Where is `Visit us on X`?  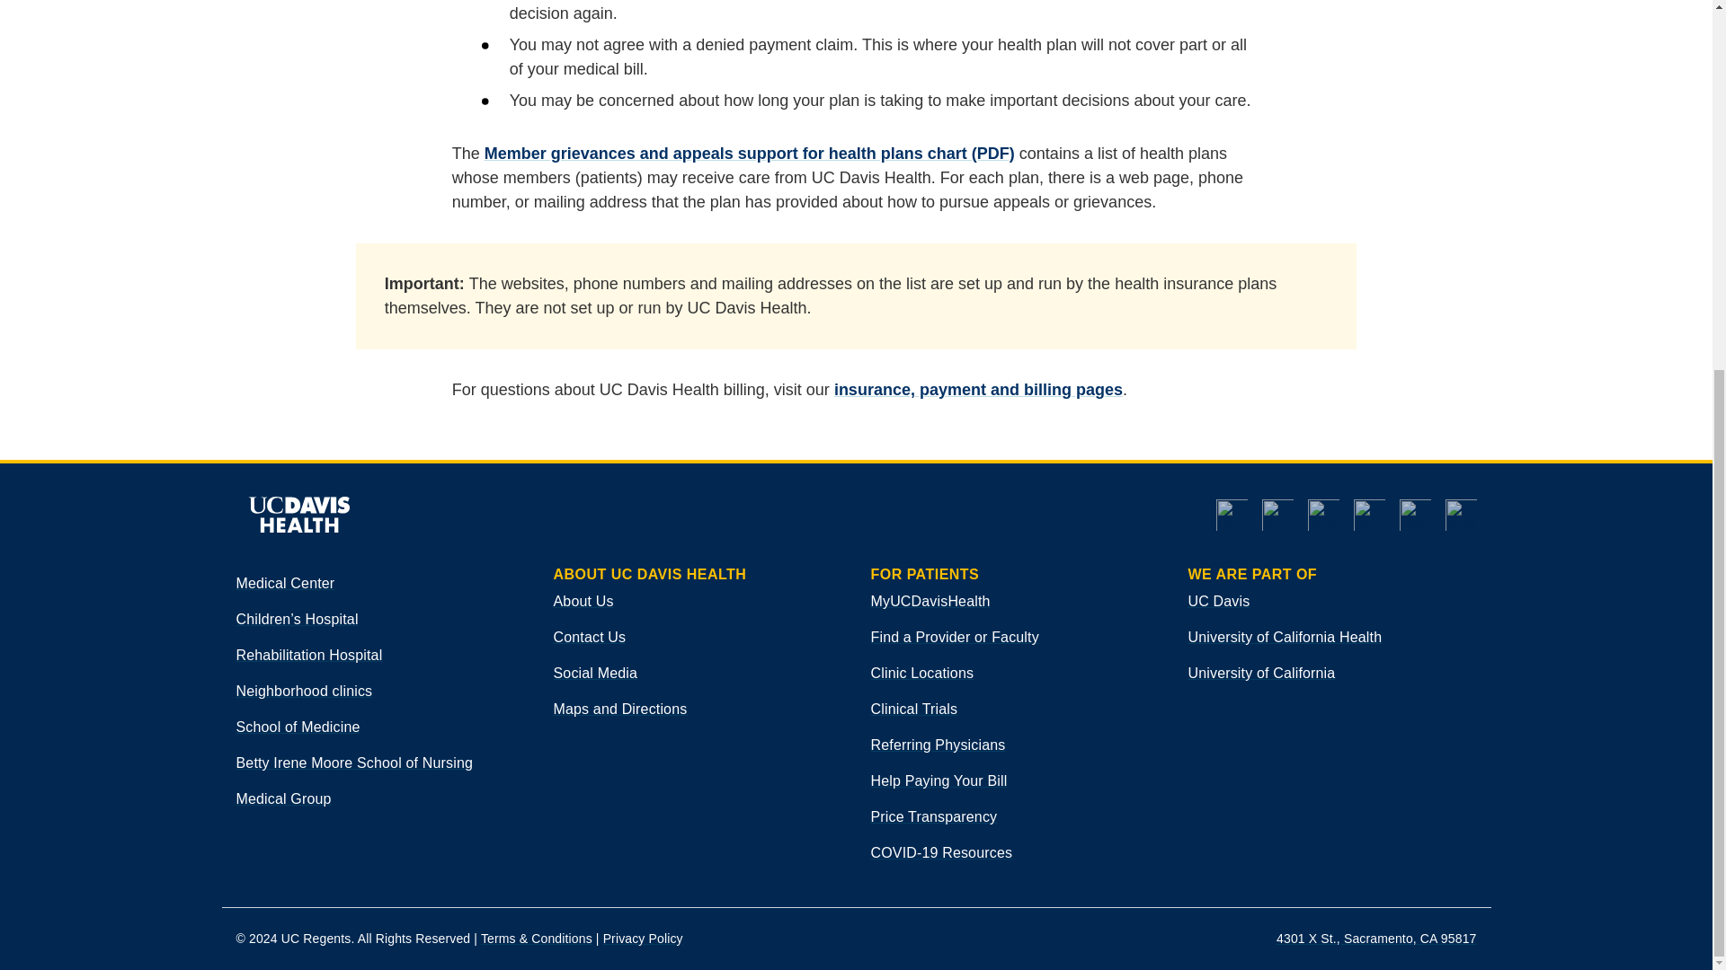 Visit us on X is located at coordinates (1362, 515).